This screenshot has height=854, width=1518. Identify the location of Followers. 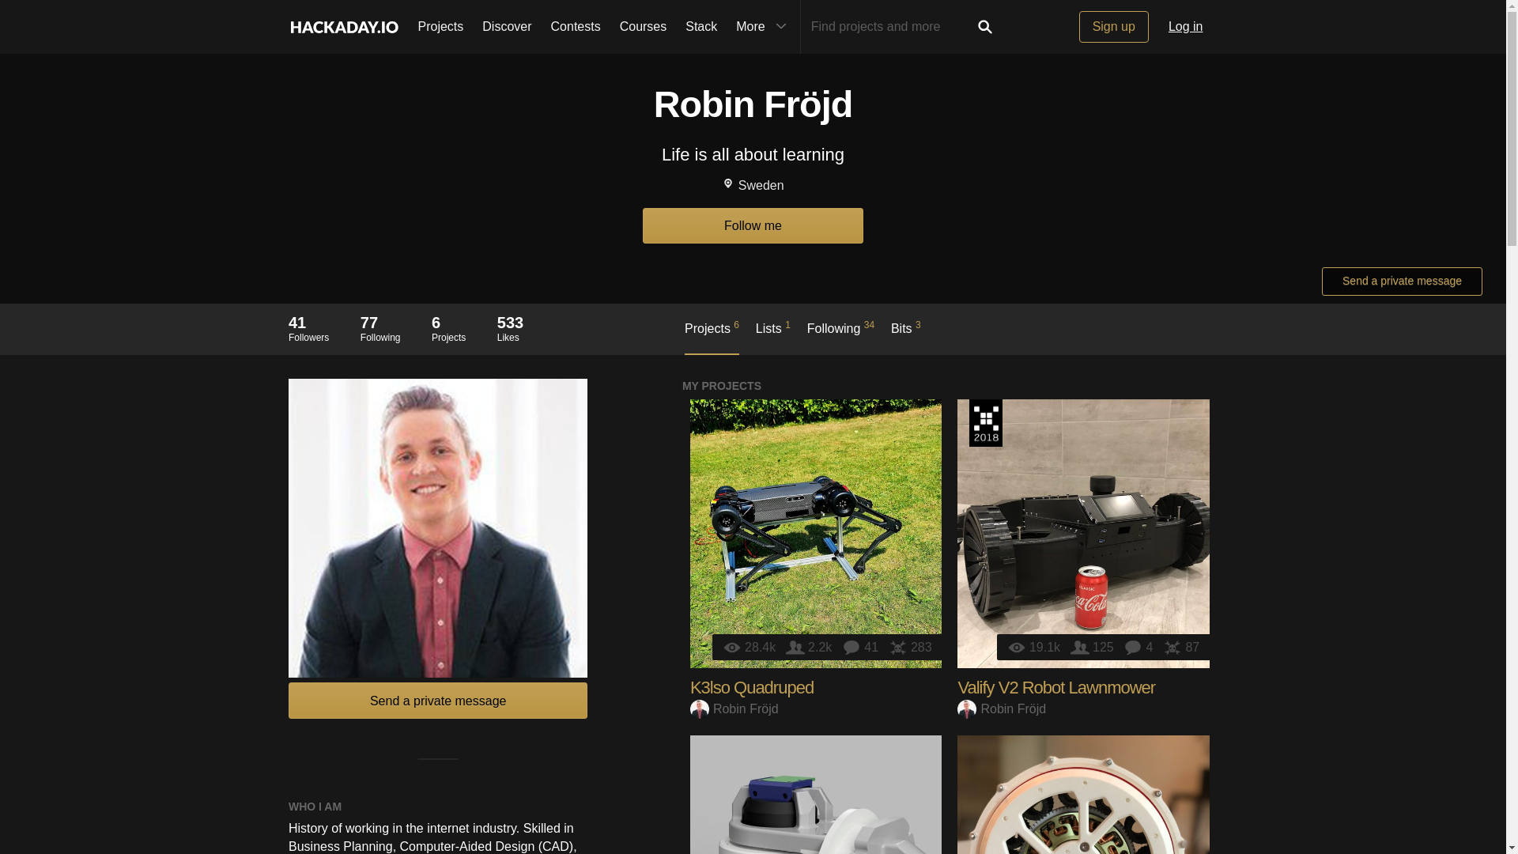
(811, 647).